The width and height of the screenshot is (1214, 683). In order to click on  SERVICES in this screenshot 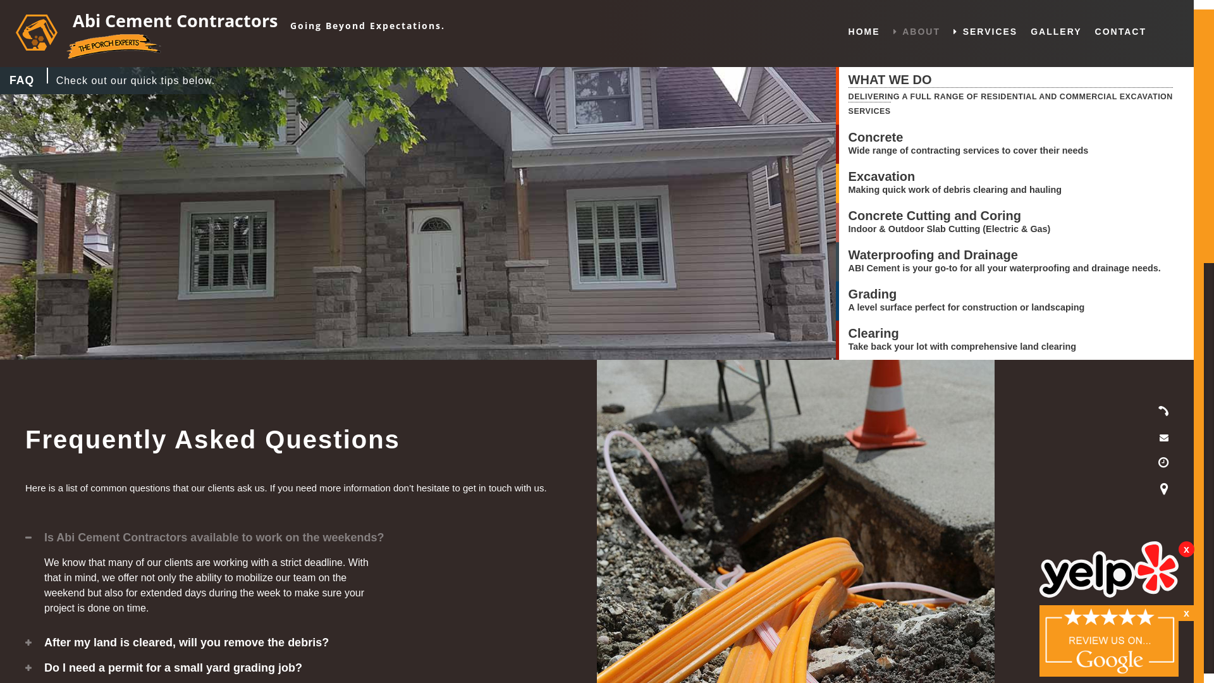, I will do `click(985, 32)`.